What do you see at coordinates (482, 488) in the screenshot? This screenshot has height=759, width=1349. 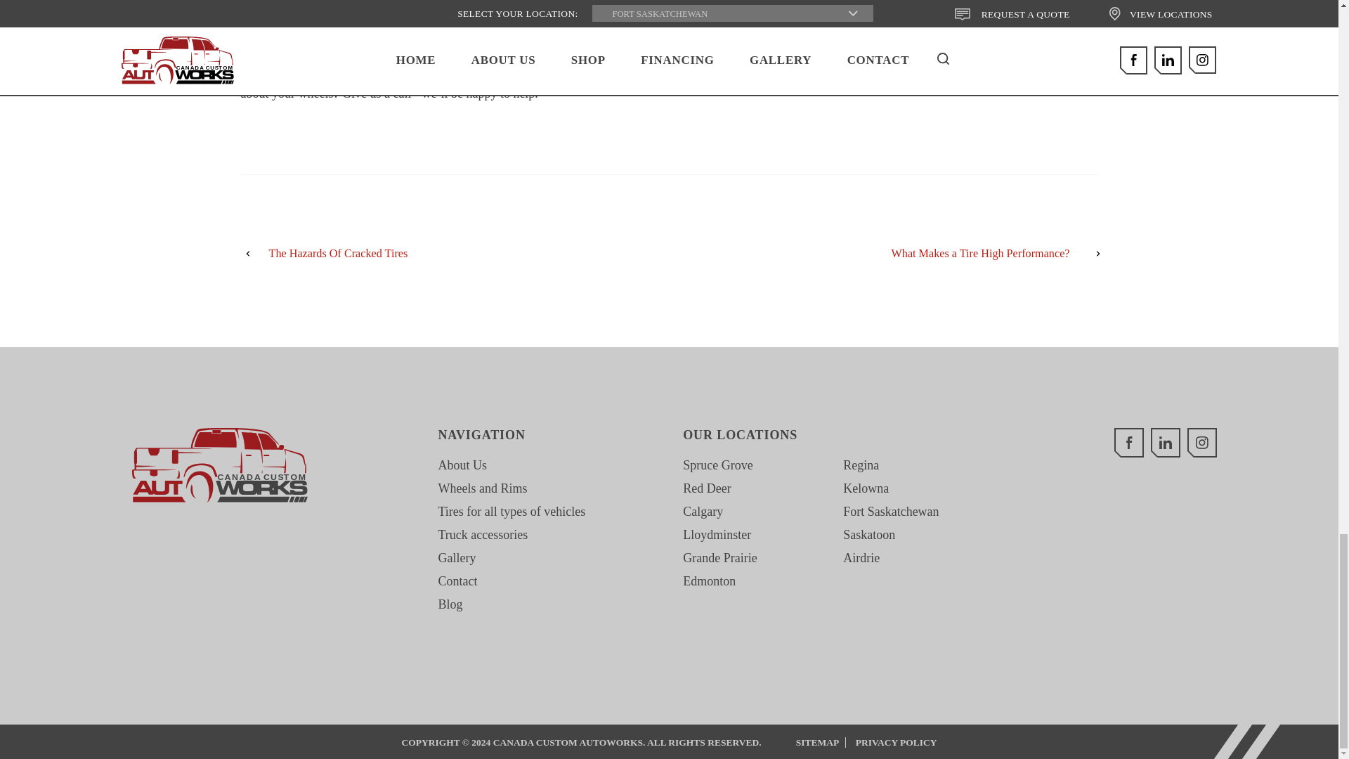 I see `Tires for all types of vehicles` at bounding box center [482, 488].